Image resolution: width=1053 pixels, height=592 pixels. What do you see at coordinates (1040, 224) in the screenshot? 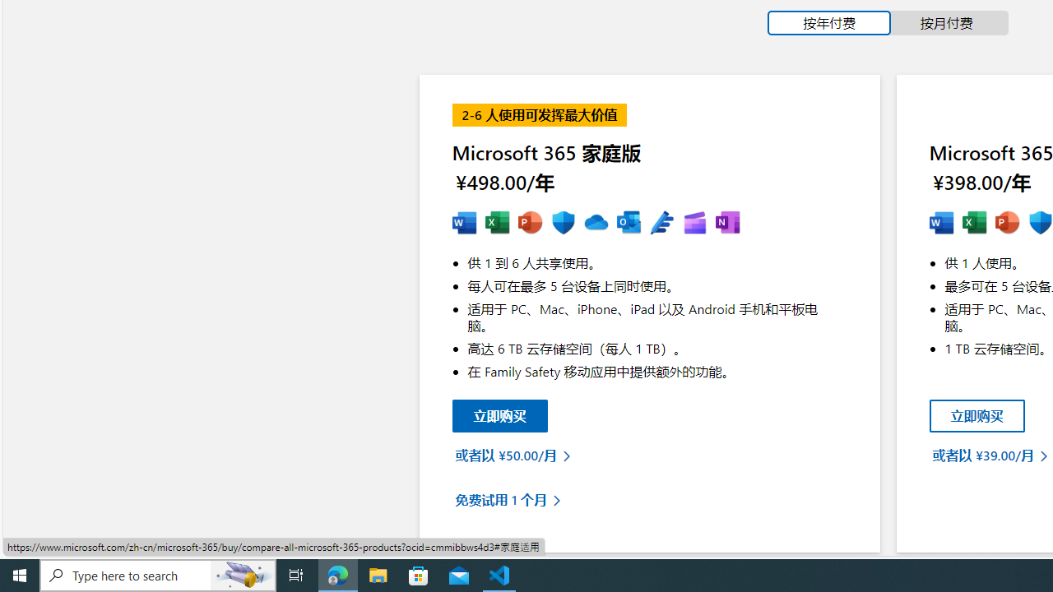
I see `MS Defender ` at bounding box center [1040, 224].